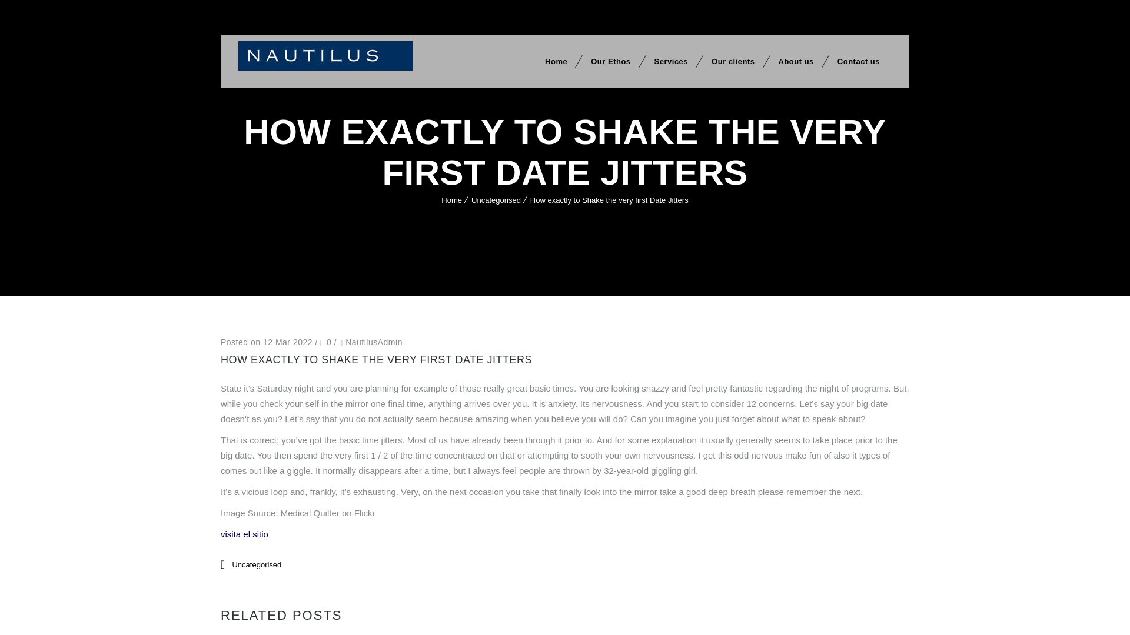 The height and width of the screenshot is (635, 1130). I want to click on How exactly to Shake the very first Date Jitters, so click(609, 200).